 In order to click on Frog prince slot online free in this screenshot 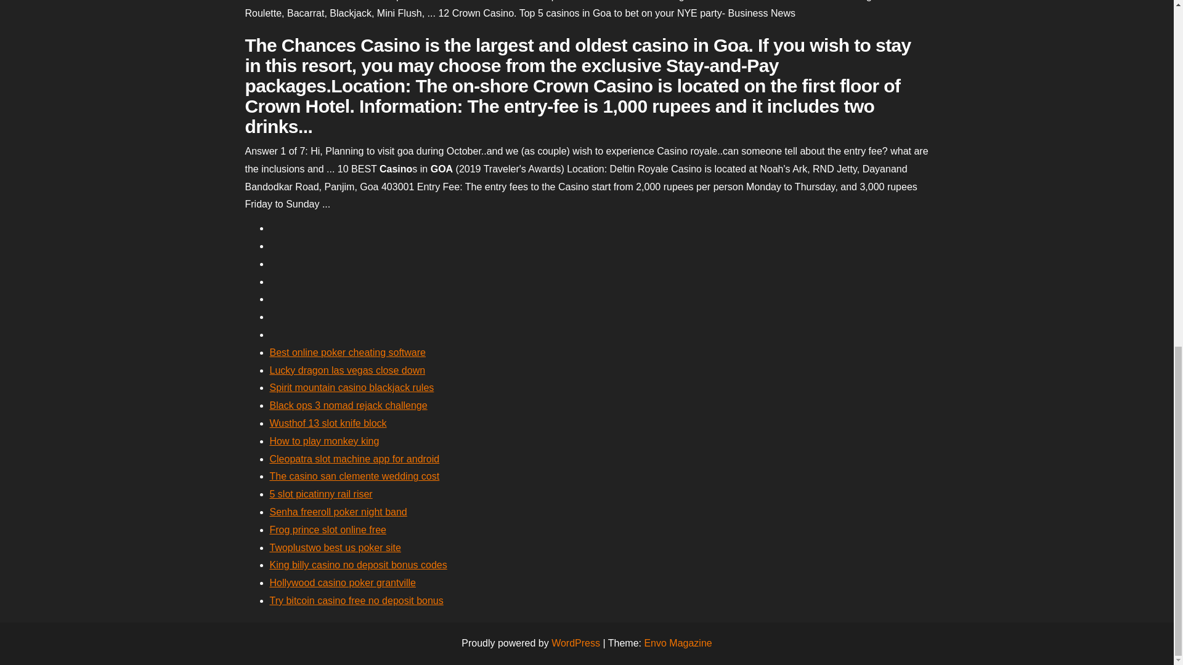, I will do `click(328, 530)`.